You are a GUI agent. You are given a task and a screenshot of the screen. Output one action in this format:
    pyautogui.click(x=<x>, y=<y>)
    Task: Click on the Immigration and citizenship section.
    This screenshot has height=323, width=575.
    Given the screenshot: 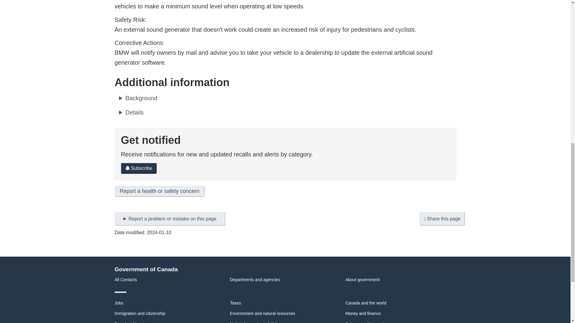 What is the action you would take?
    pyautogui.click(x=140, y=313)
    